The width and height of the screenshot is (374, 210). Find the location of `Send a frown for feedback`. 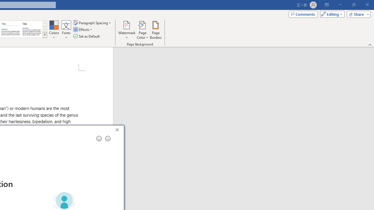

Send a frown for feedback is located at coordinates (108, 139).